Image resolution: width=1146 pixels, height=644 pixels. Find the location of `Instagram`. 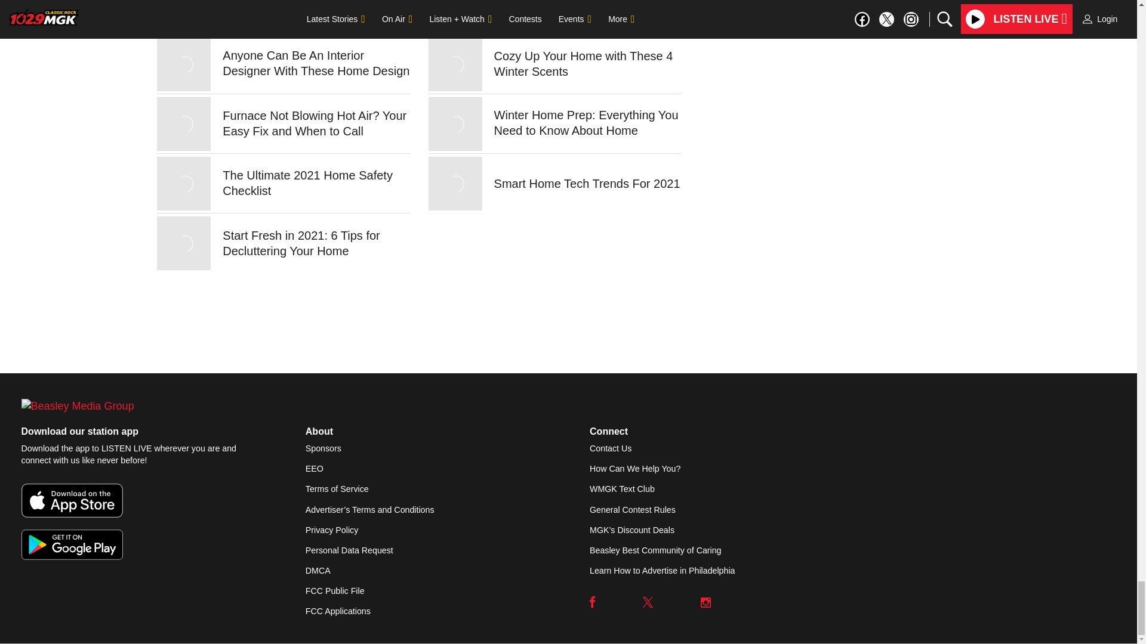

Instagram is located at coordinates (706, 602).